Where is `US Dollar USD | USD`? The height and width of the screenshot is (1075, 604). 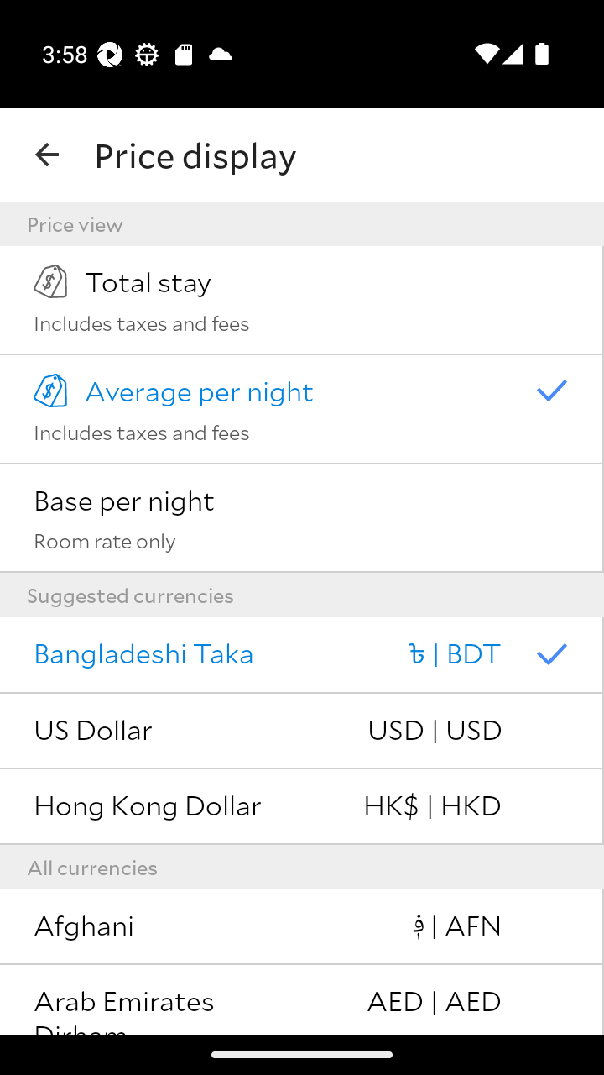
US Dollar USD | USD is located at coordinates (302, 731).